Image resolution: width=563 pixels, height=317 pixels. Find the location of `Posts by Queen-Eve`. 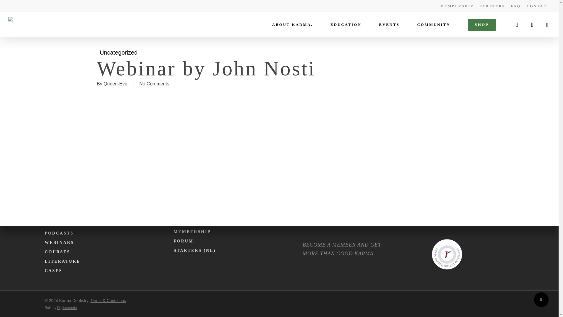

Posts by Queen-Eve is located at coordinates (115, 83).